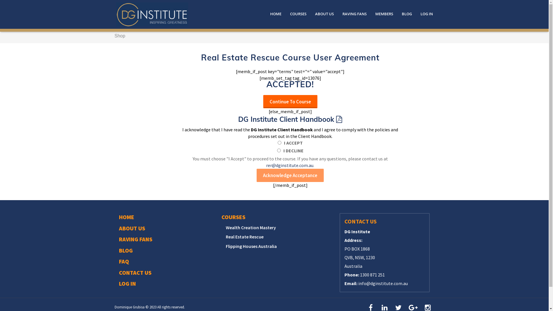 The image size is (553, 311). What do you see at coordinates (126, 217) in the screenshot?
I see `HOME` at bounding box center [126, 217].